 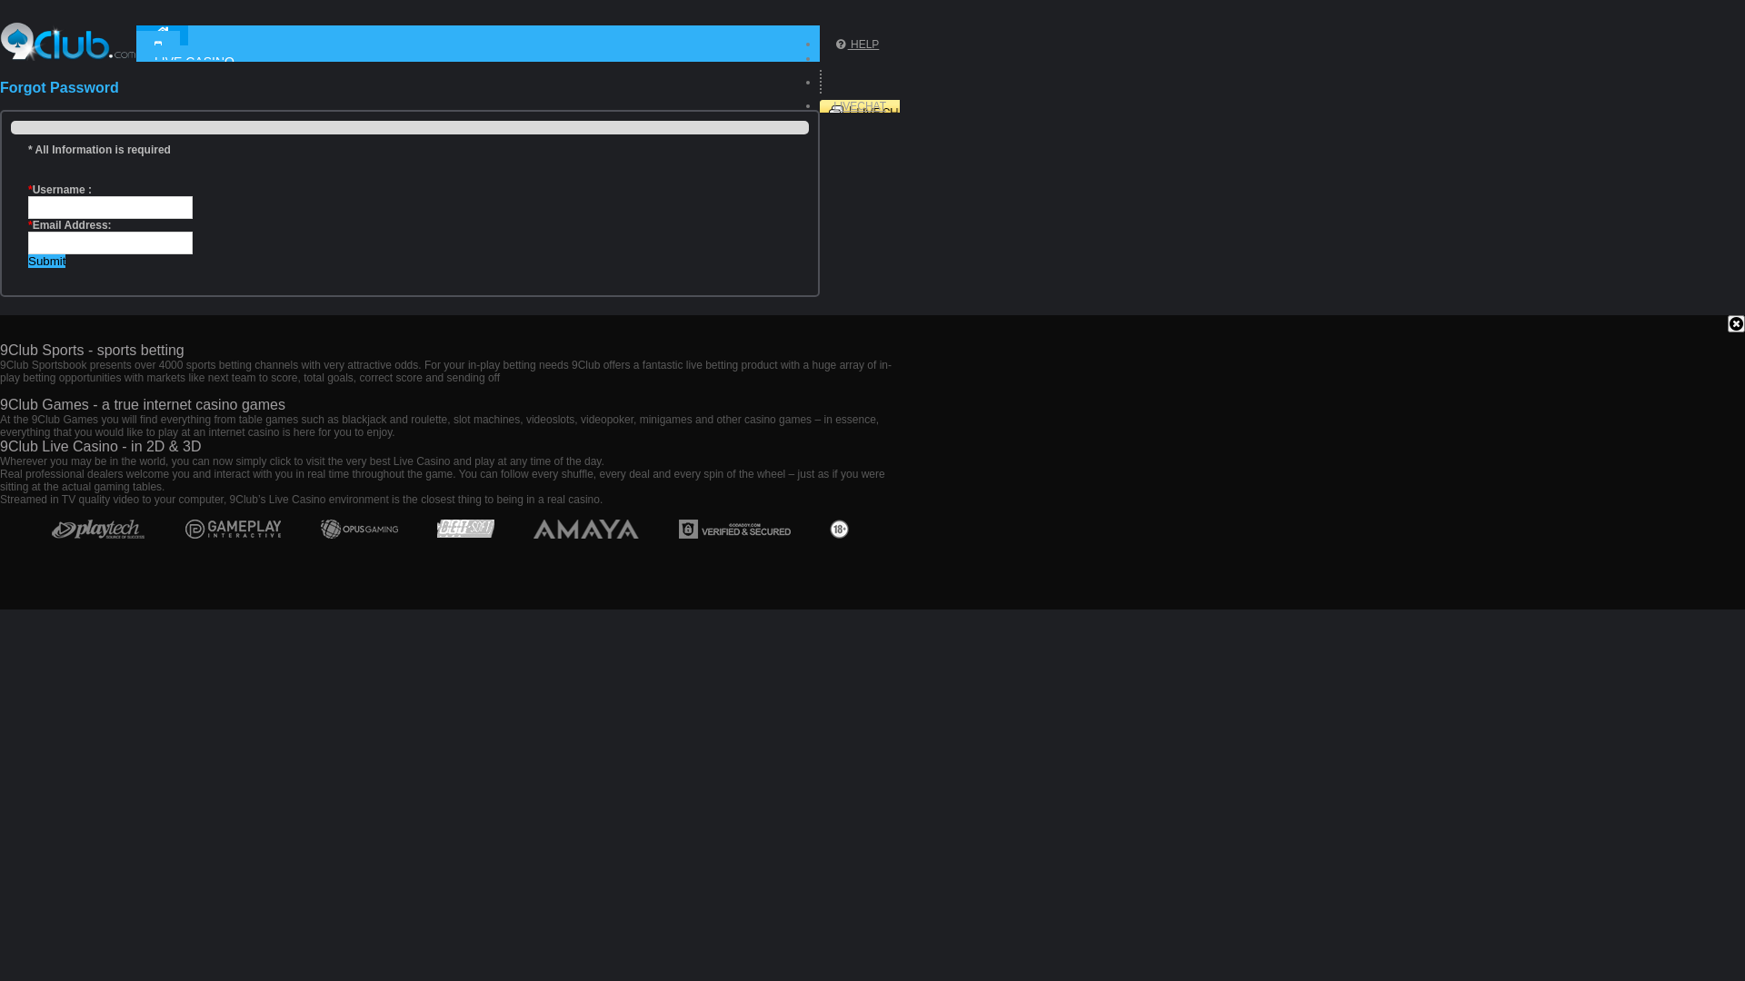 What do you see at coordinates (860, 106) in the screenshot?
I see `LIVECHAT` at bounding box center [860, 106].